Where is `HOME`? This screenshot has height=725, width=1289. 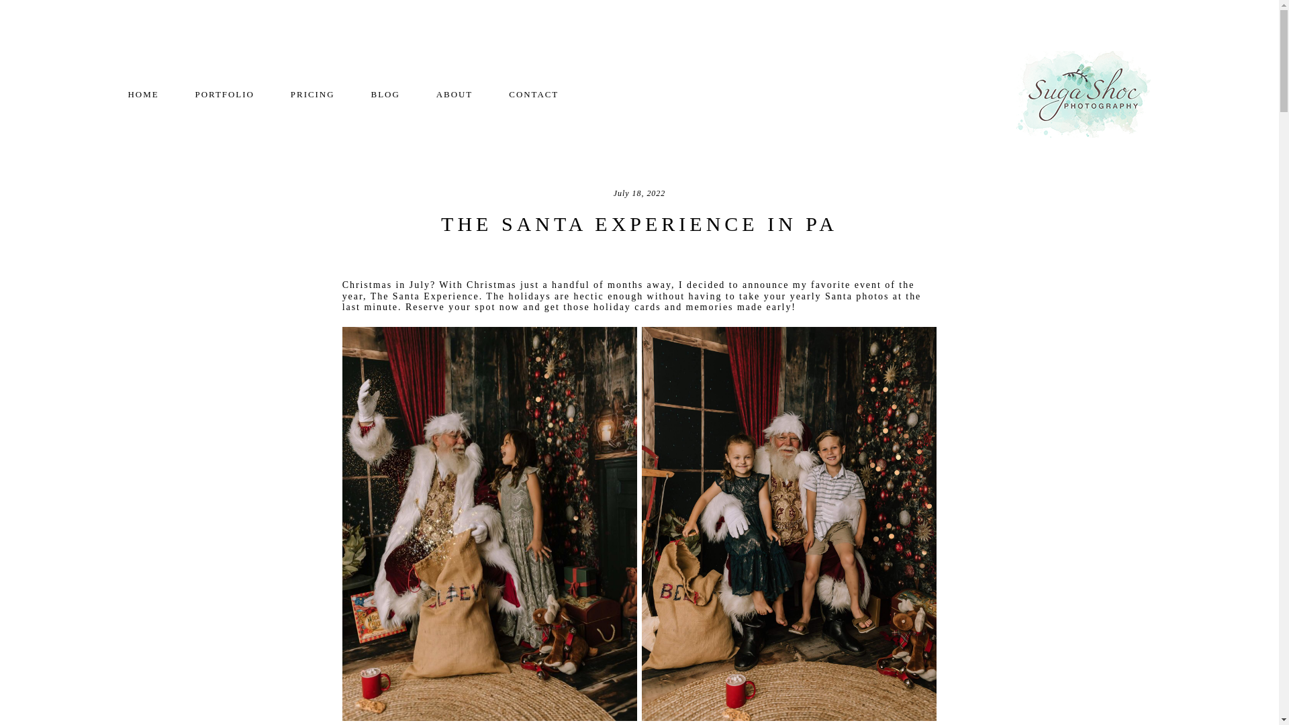
HOME is located at coordinates (143, 94).